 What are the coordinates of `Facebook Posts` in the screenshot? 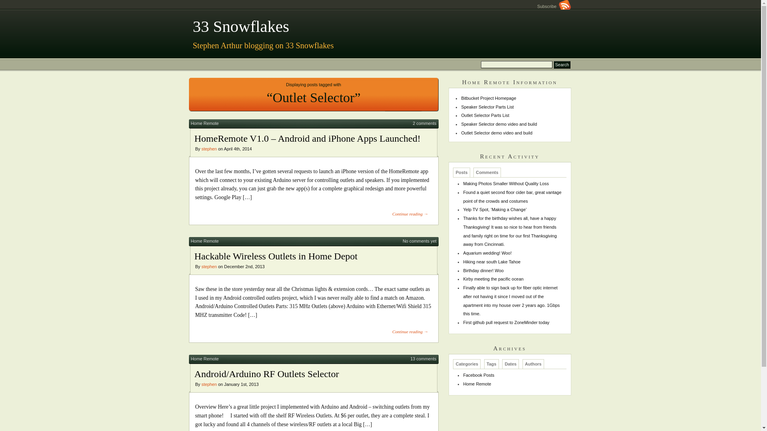 It's located at (479, 375).